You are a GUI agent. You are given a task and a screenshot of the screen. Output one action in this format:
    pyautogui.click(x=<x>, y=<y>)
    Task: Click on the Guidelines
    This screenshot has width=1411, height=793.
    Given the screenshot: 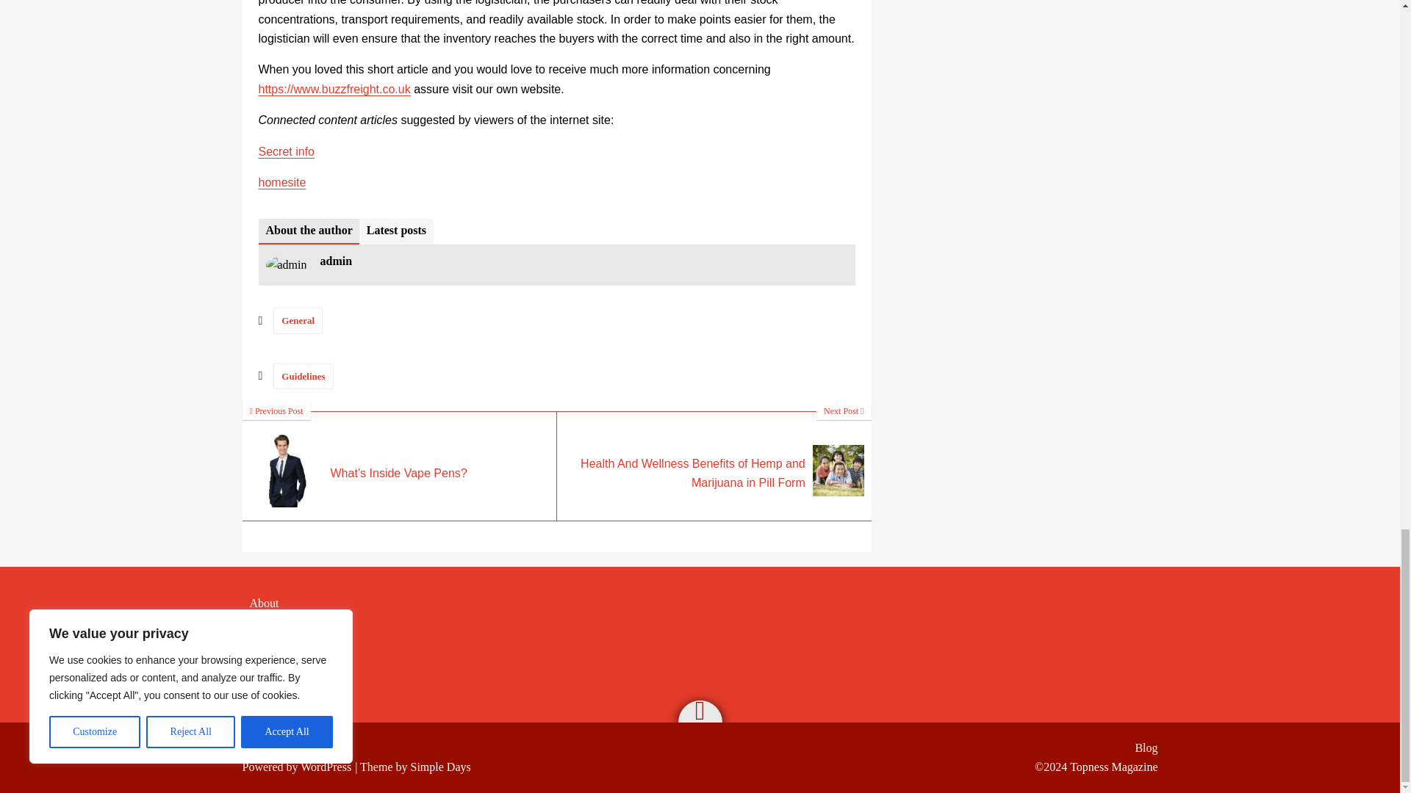 What is the action you would take?
    pyautogui.click(x=303, y=376)
    